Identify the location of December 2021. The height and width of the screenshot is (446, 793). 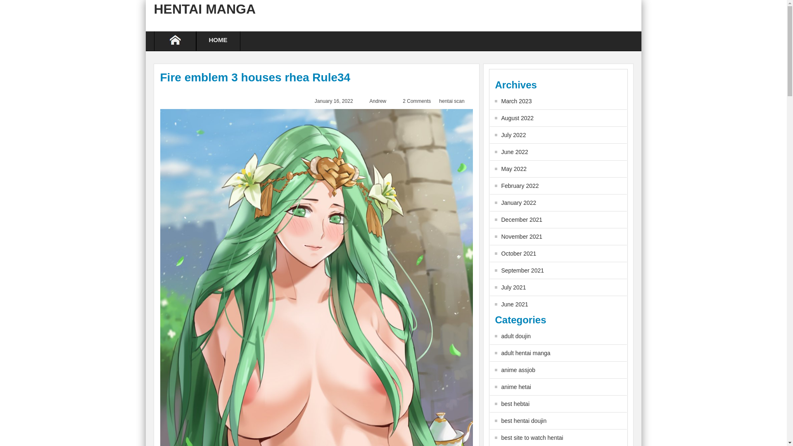
(519, 220).